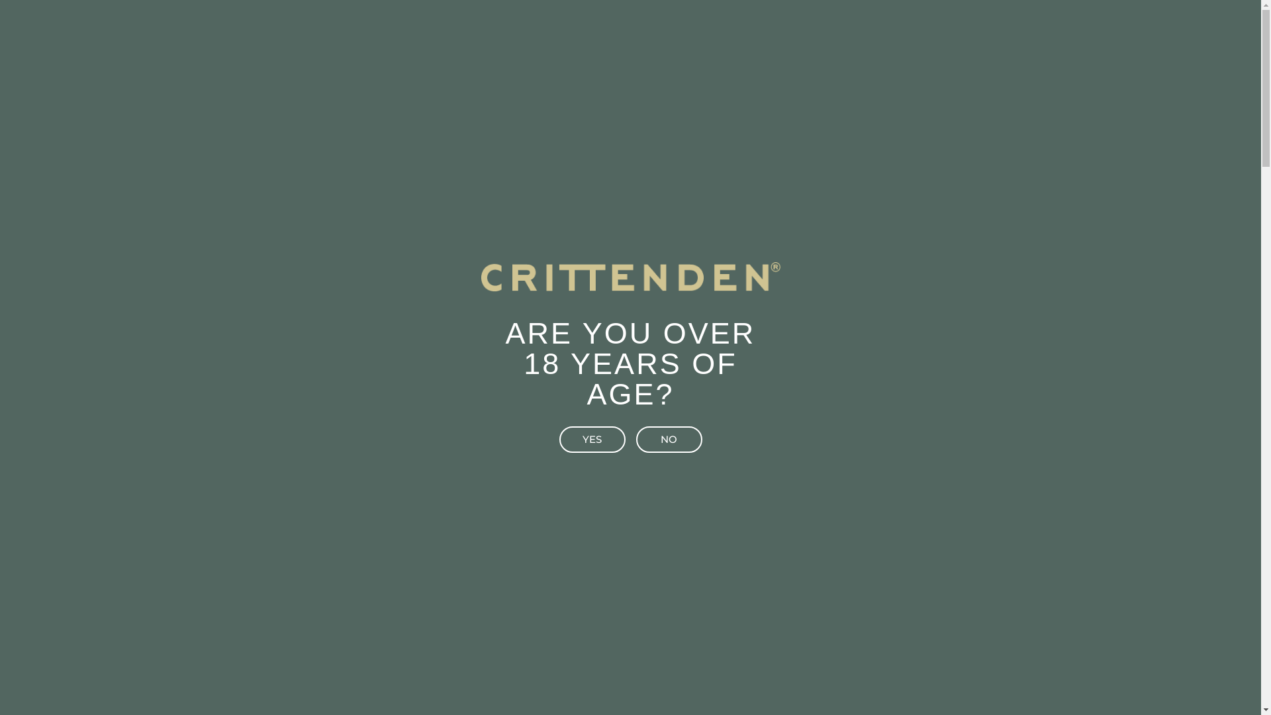 This screenshot has height=715, width=1271. Describe the element at coordinates (1013, 33) in the screenshot. I see `Book Your Tasting` at that location.